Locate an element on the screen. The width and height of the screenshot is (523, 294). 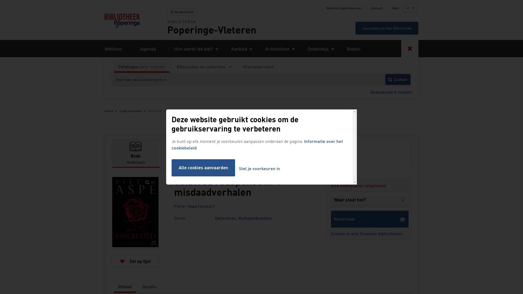
Zet op lijst is located at coordinates (135, 261).